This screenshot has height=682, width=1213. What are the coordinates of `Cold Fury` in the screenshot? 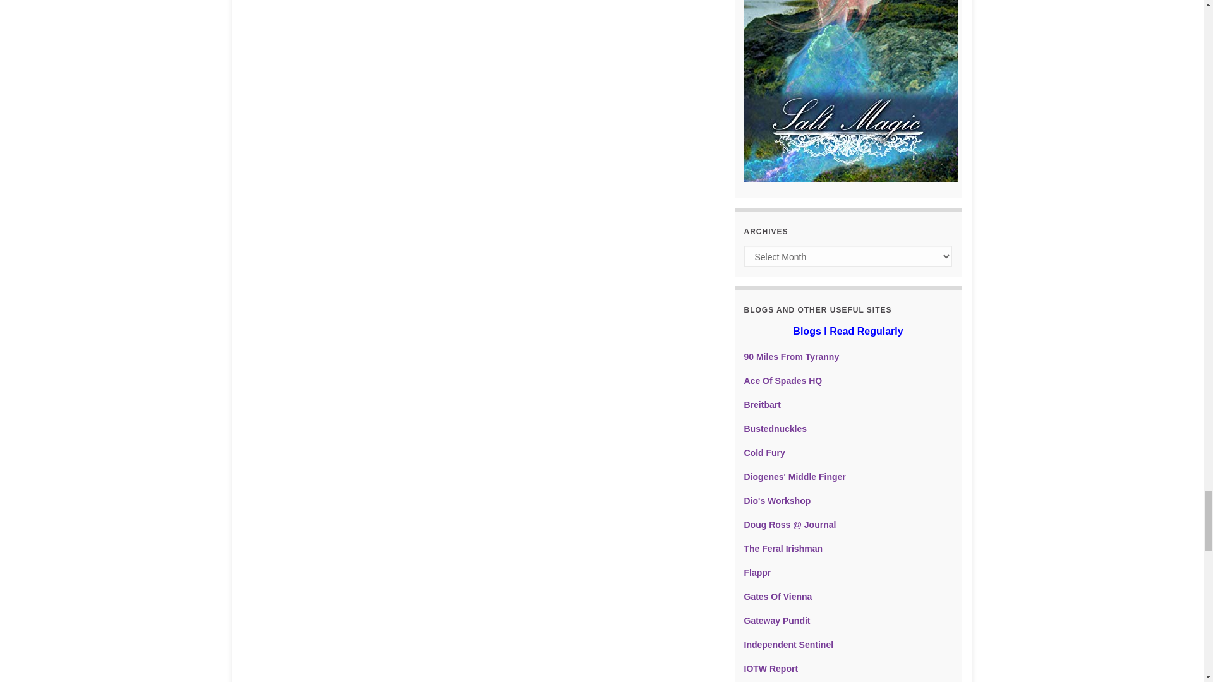 It's located at (764, 452).